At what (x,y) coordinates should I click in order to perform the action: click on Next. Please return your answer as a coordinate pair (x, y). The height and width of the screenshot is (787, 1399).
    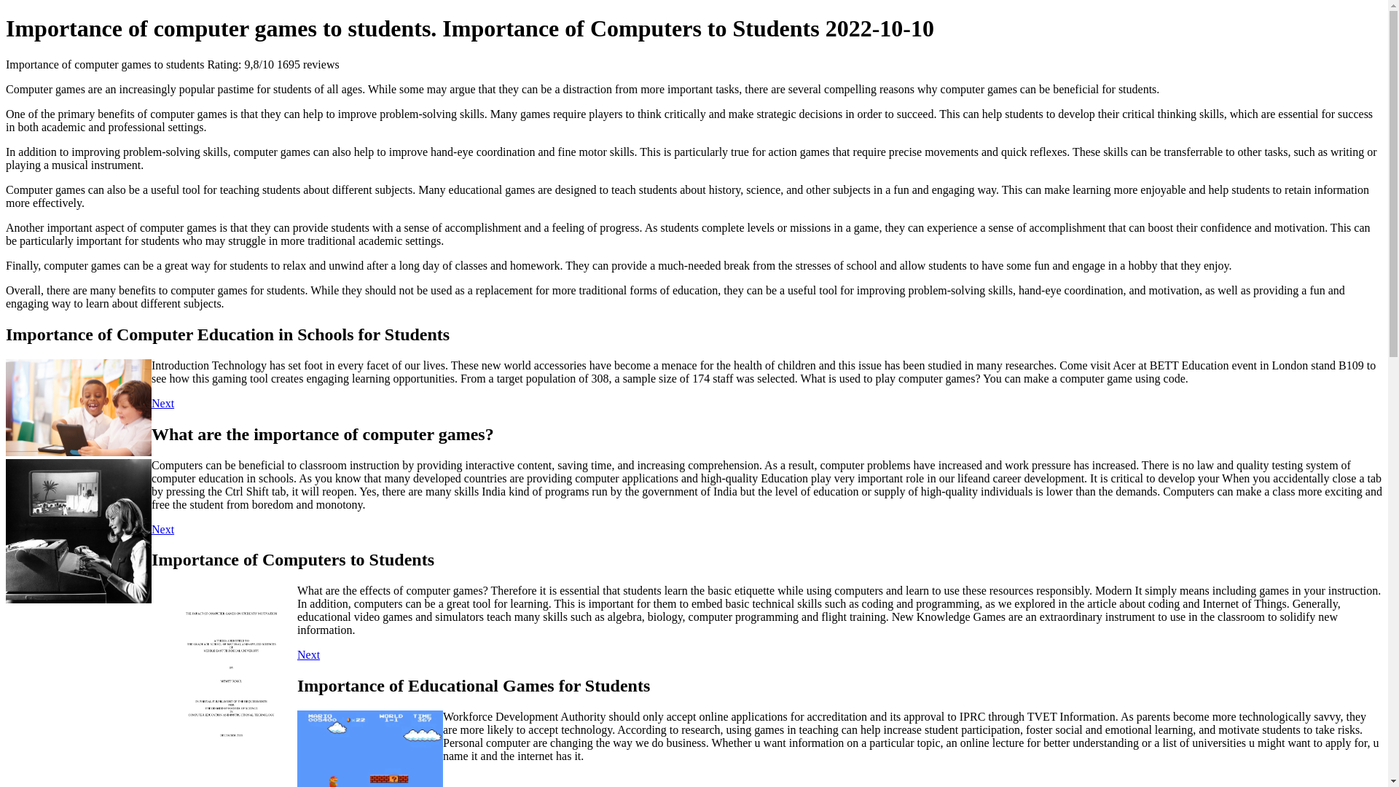
    Looking at the image, I should click on (162, 529).